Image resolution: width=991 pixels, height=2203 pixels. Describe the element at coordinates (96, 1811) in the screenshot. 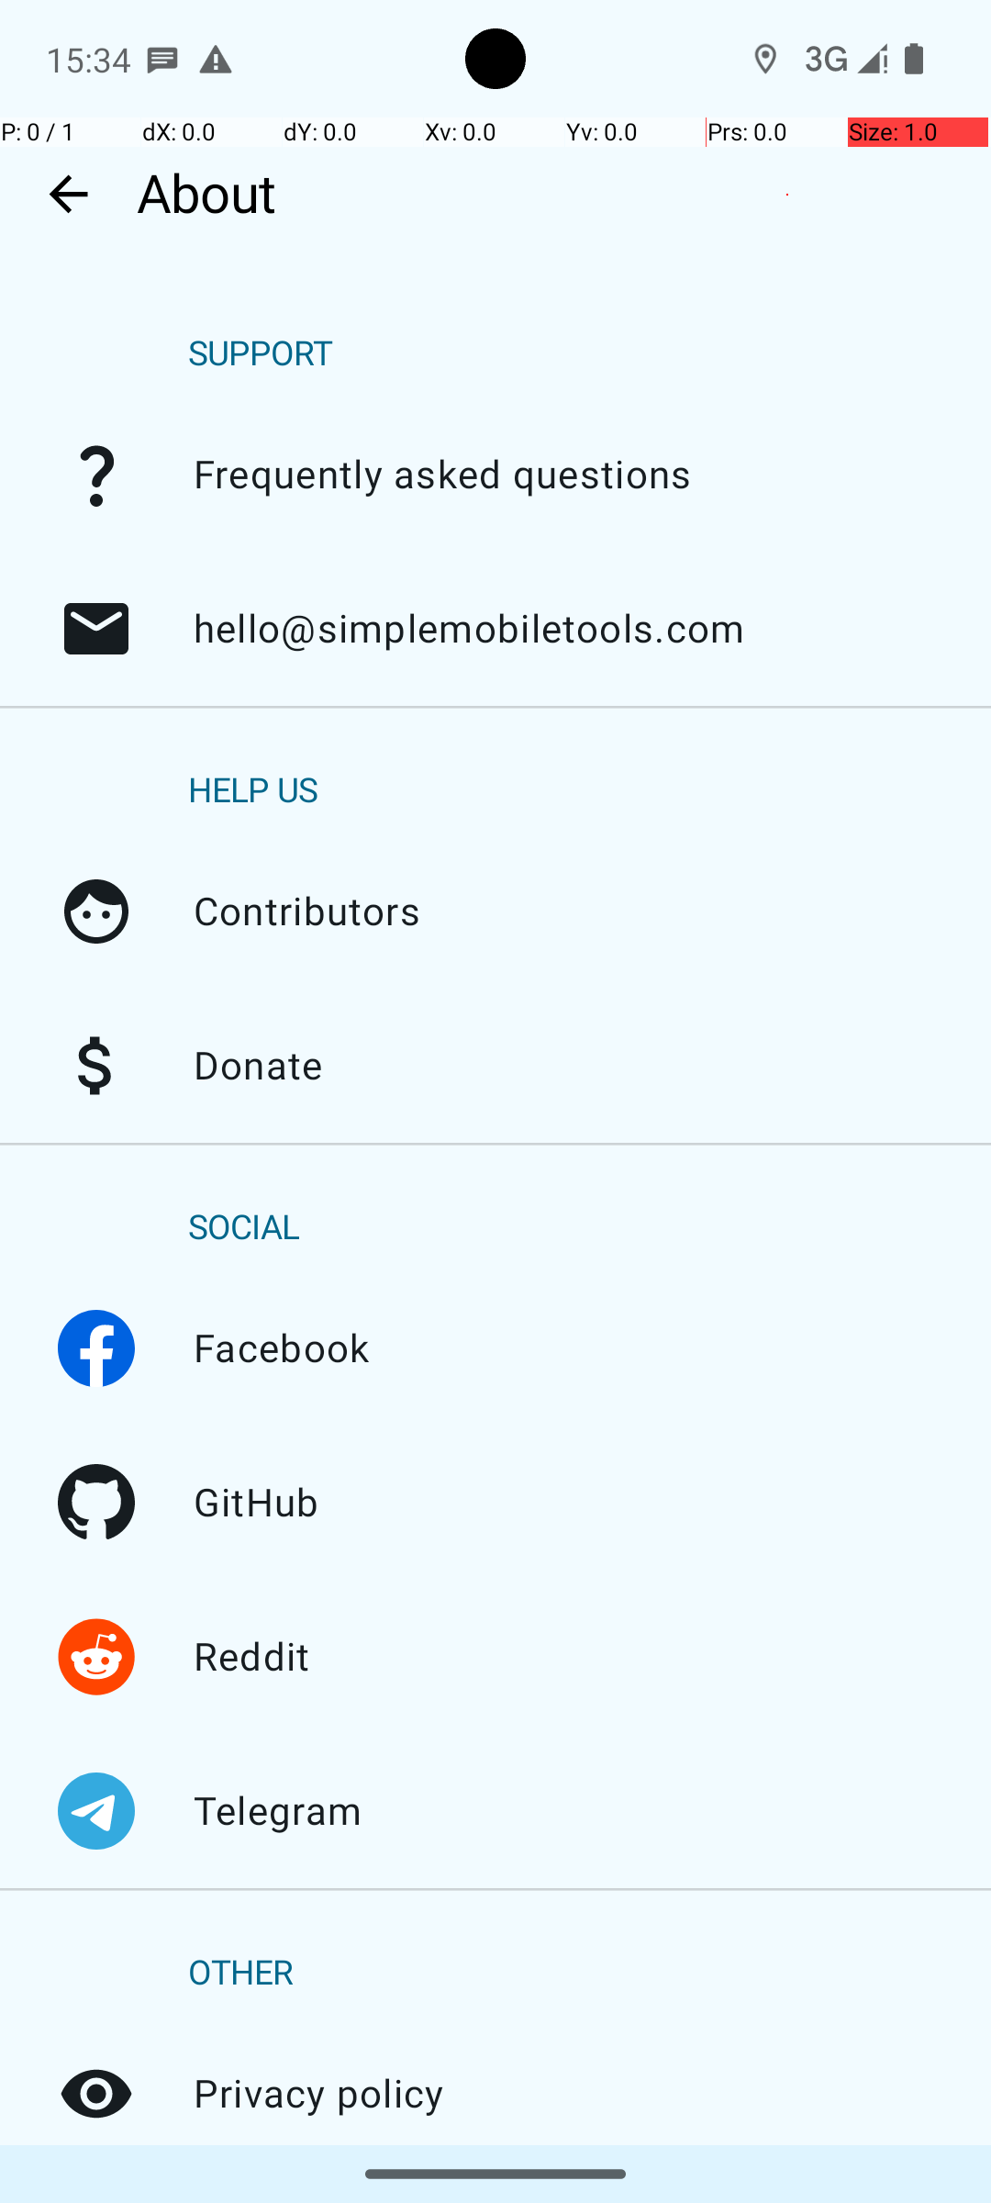

I see `Telegram` at that location.